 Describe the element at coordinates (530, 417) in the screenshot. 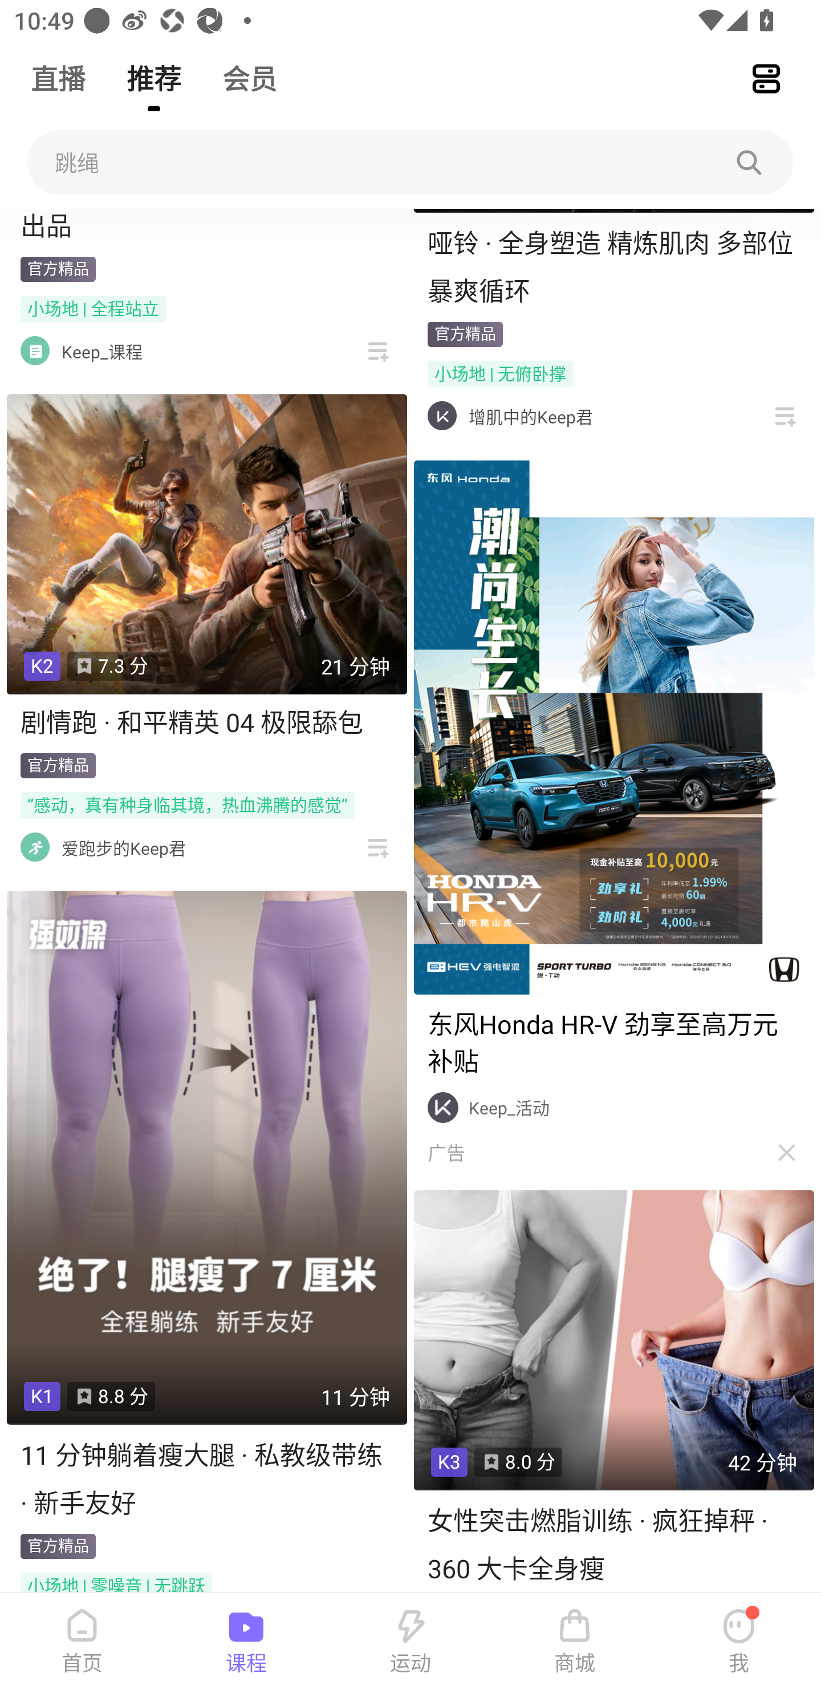

I see `增肌中的Keep君` at that location.